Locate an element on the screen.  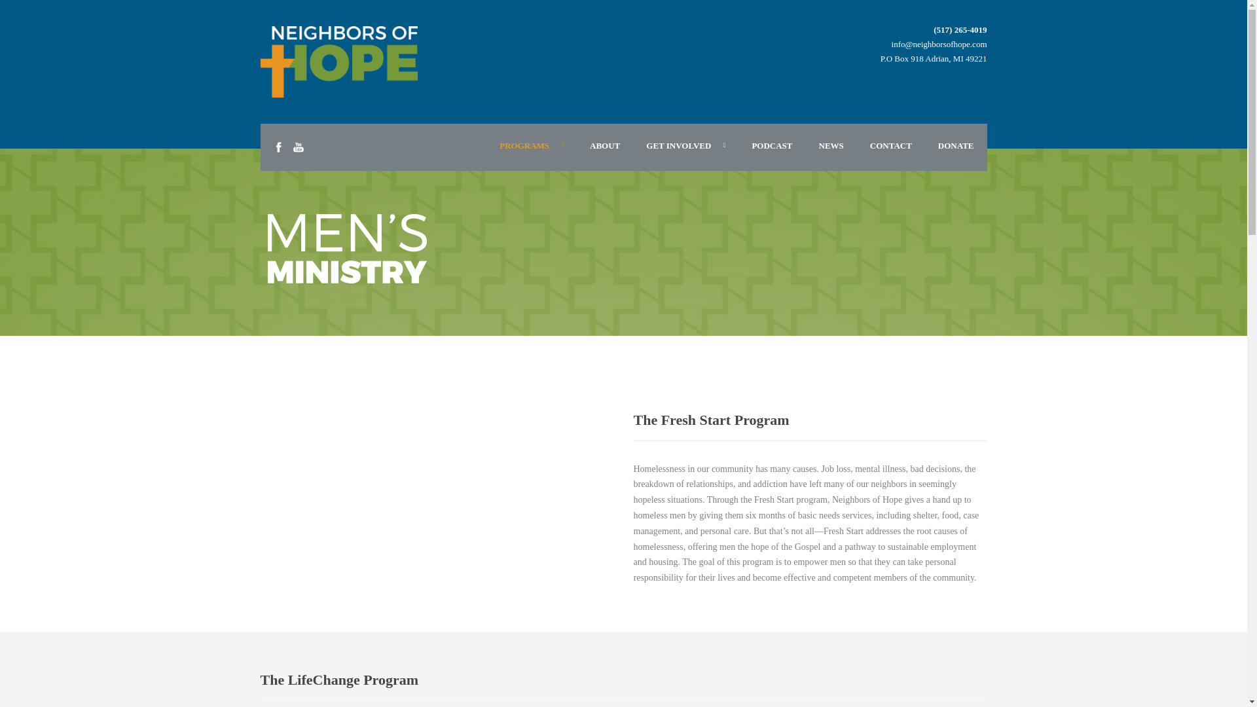
CONTACT is located at coordinates (891, 146).